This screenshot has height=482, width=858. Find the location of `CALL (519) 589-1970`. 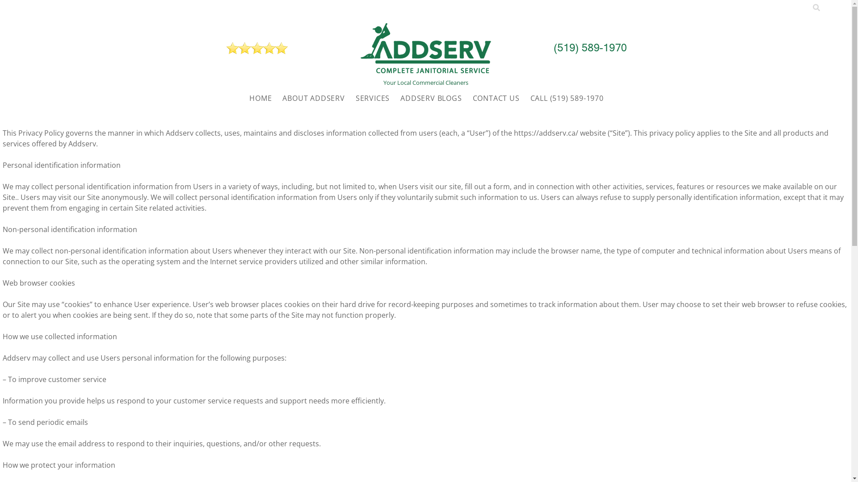

CALL (519) 589-1970 is located at coordinates (567, 98).